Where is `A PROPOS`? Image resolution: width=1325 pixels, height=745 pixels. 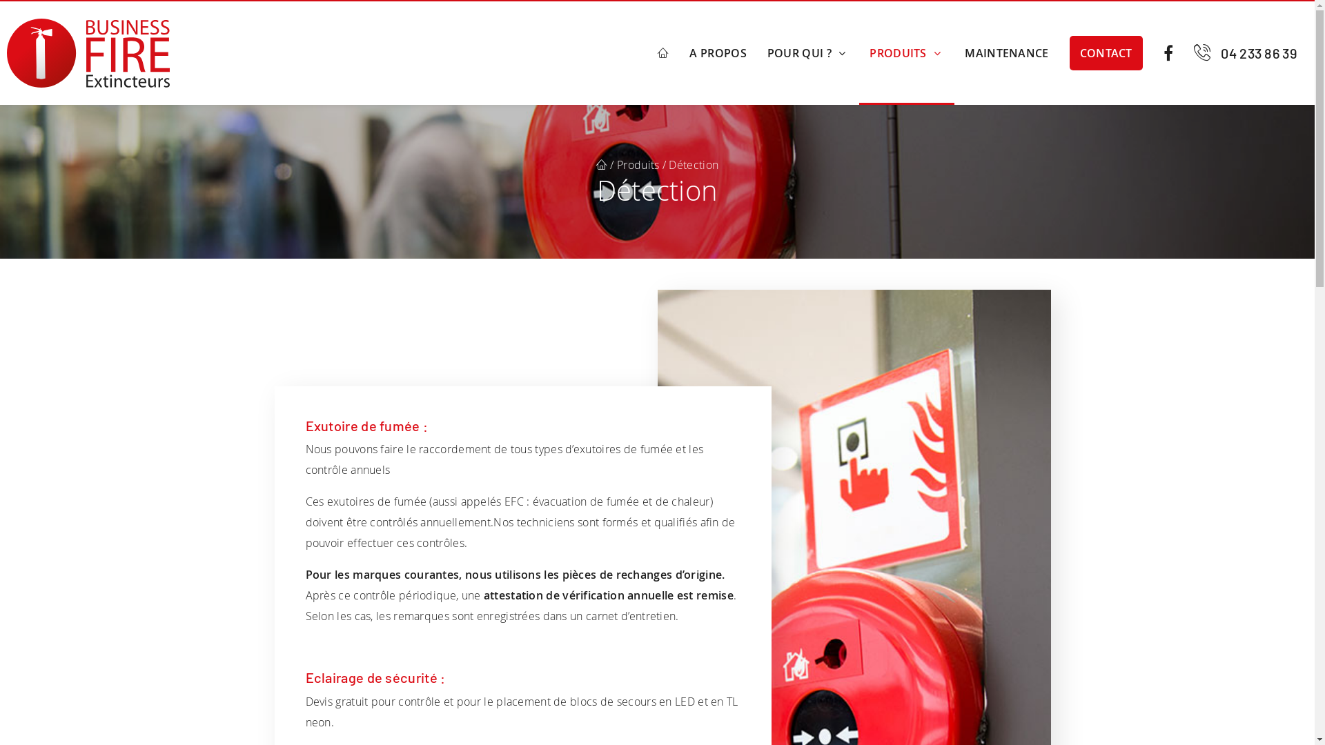 A PROPOS is located at coordinates (718, 53).